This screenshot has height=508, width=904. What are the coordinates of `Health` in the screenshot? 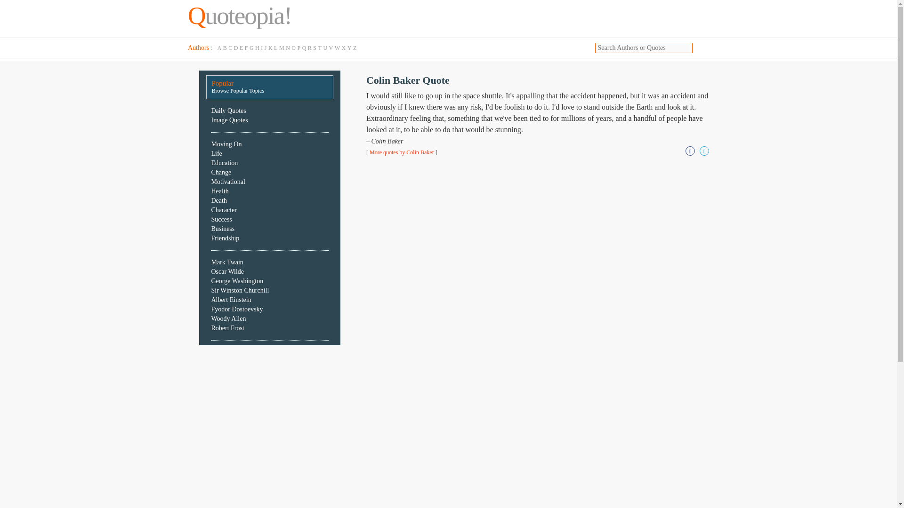 It's located at (219, 191).